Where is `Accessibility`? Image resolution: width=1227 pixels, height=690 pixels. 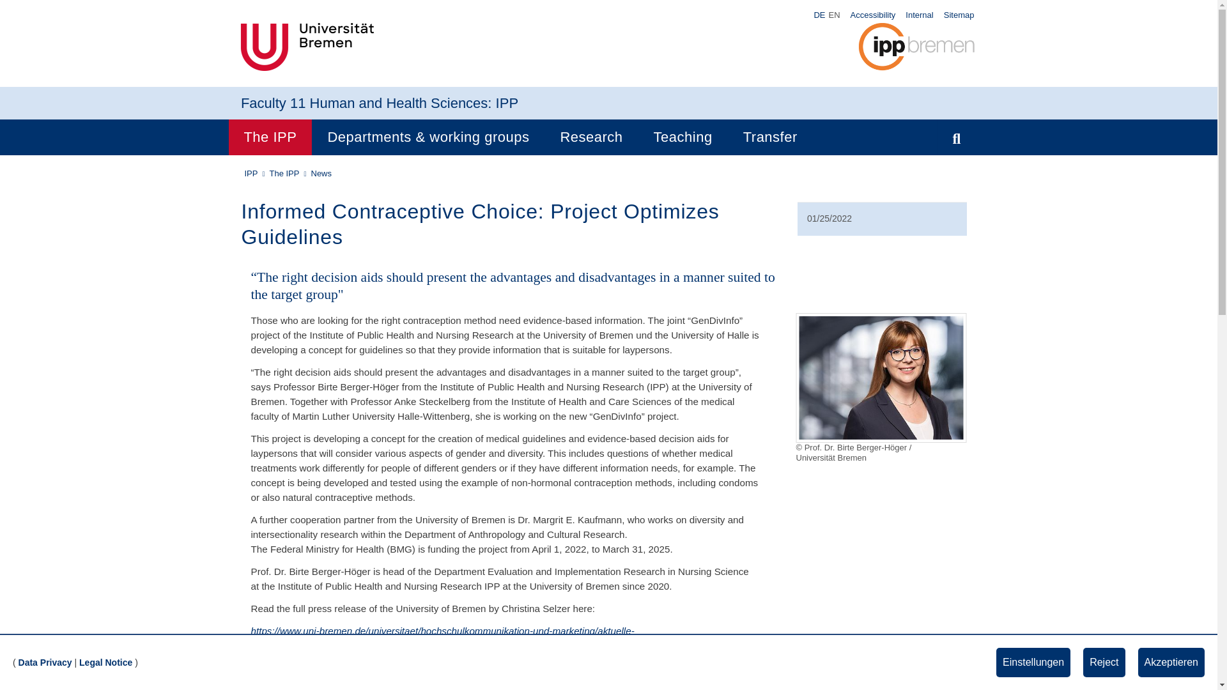 Accessibility is located at coordinates (873, 14).